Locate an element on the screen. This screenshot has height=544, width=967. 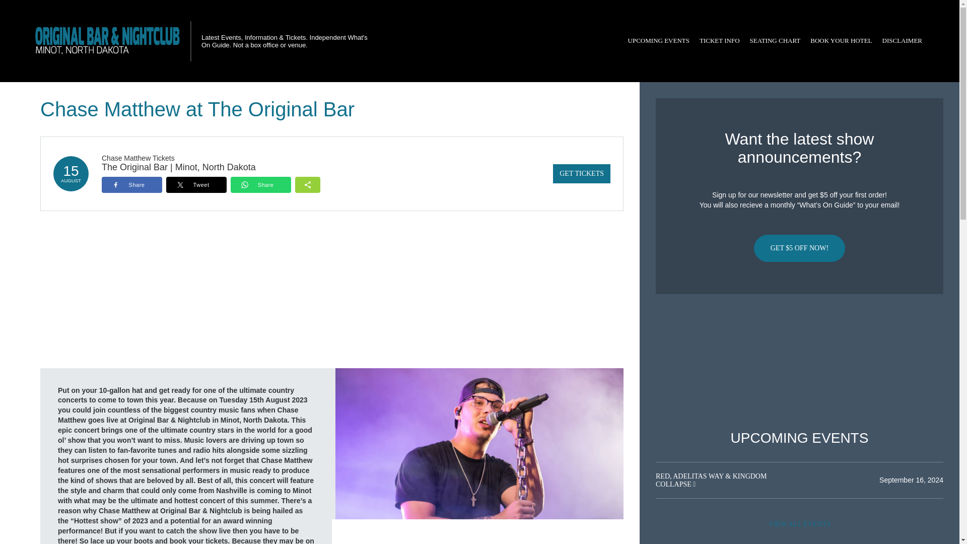
Advertisement is located at coordinates (799, 362).